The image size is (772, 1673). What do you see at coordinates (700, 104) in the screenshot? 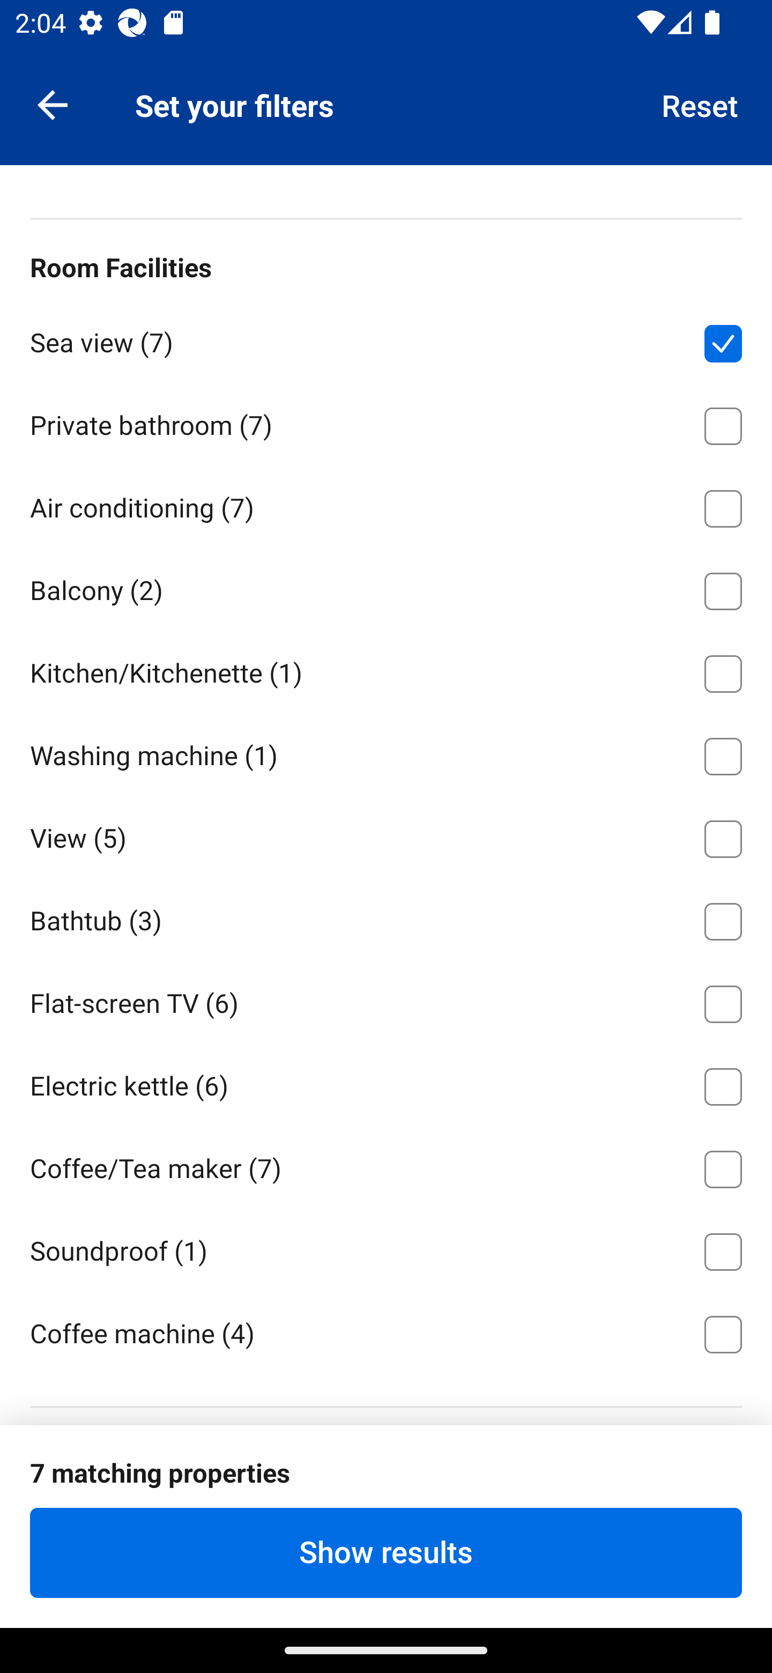
I see `Reset` at bounding box center [700, 104].